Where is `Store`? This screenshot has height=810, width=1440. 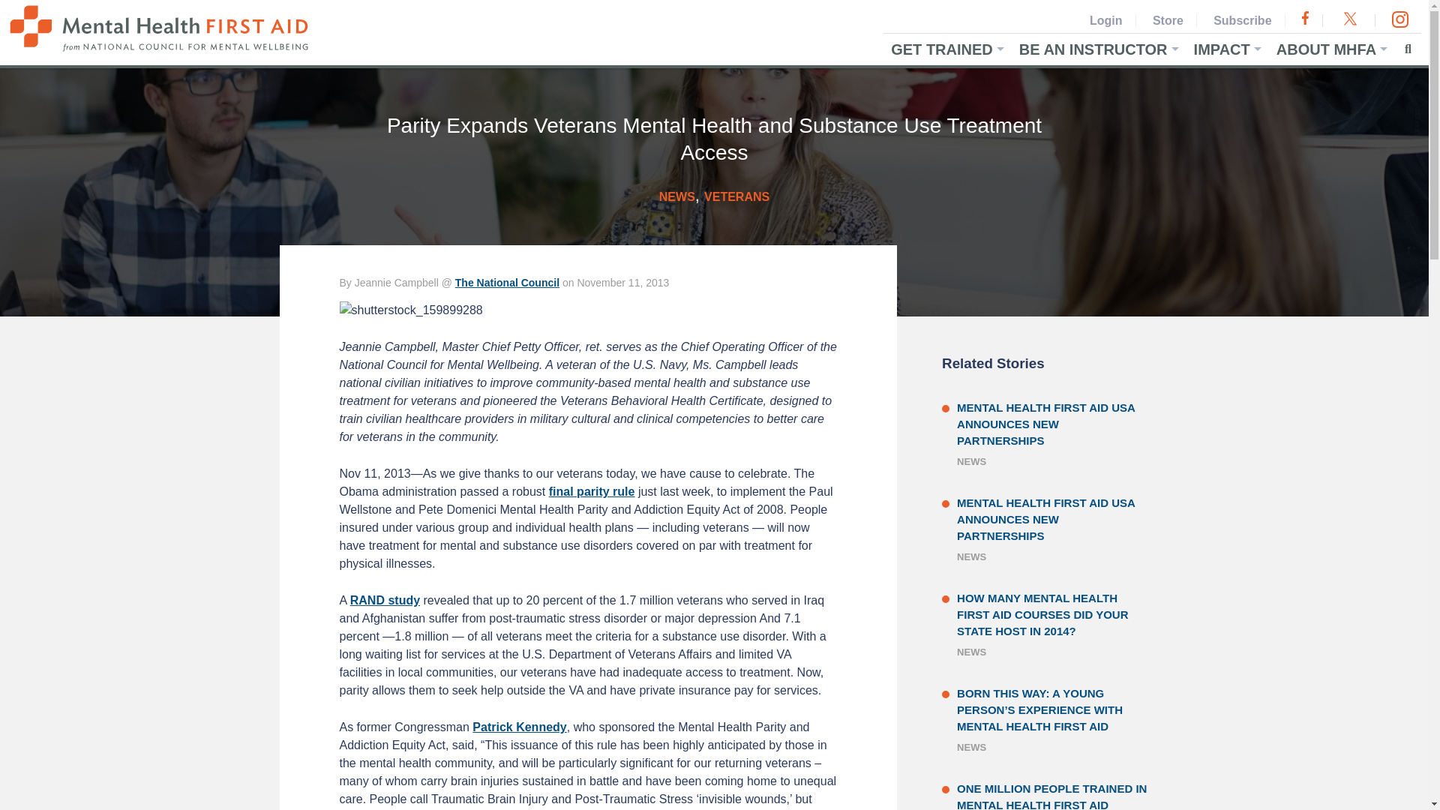
Store is located at coordinates (1167, 20).